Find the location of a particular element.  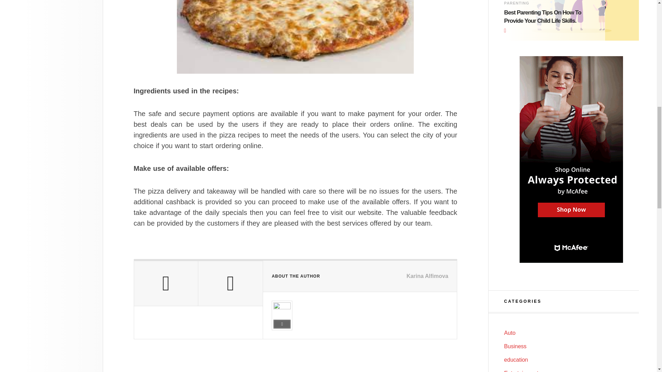

Author's Link is located at coordinates (282, 324).